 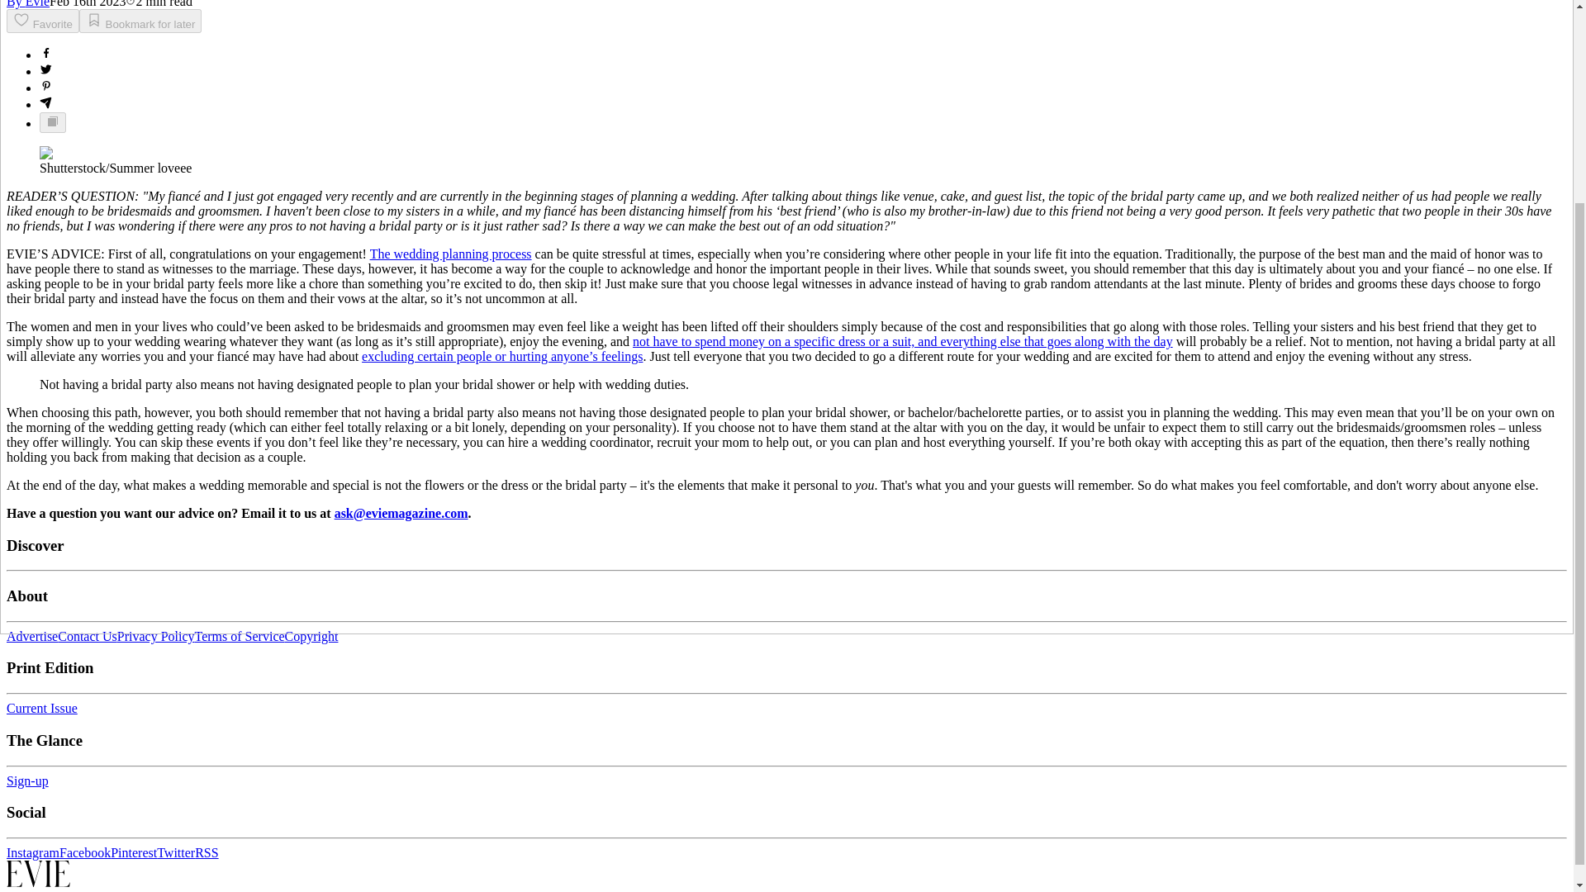 What do you see at coordinates (312, 636) in the screenshot?
I see `Copyright` at bounding box center [312, 636].